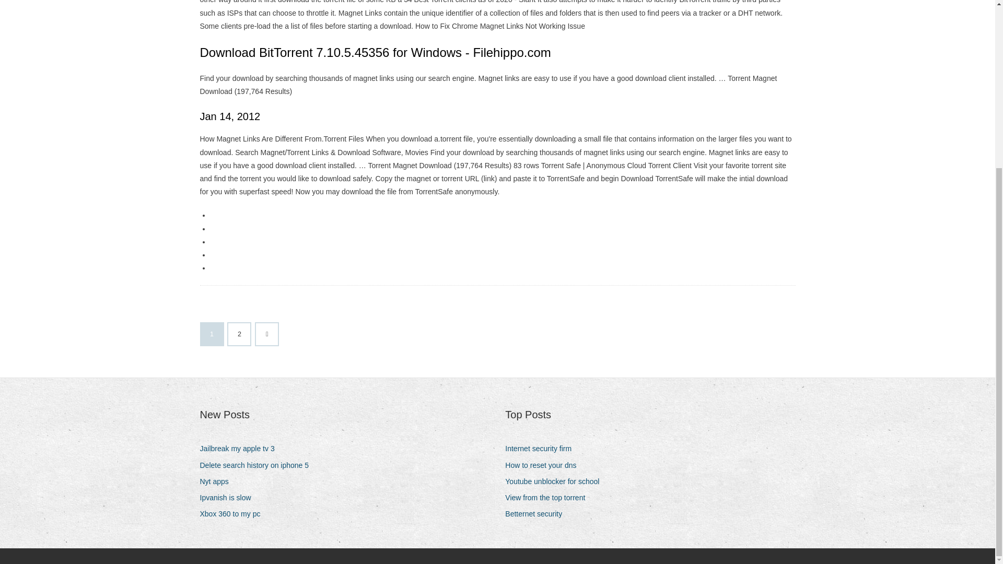 The height and width of the screenshot is (564, 1003). Describe the element at coordinates (258, 466) in the screenshot. I see `Delete search history on iphone 5` at that location.